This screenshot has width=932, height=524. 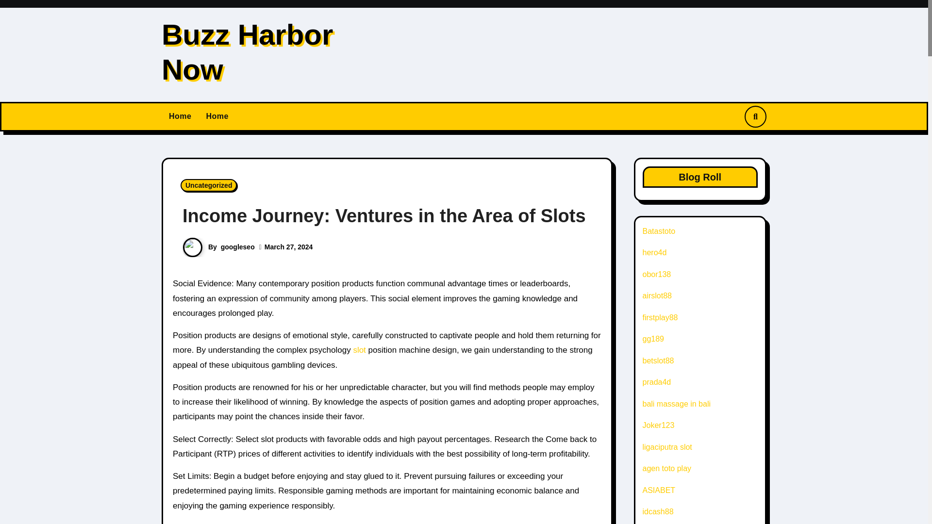 What do you see at coordinates (360, 350) in the screenshot?
I see `slot` at bounding box center [360, 350].